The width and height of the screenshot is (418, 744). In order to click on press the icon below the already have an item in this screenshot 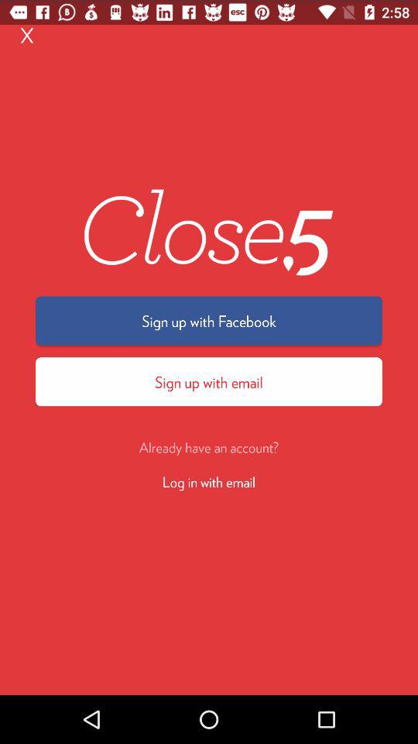, I will do `click(209, 480)`.